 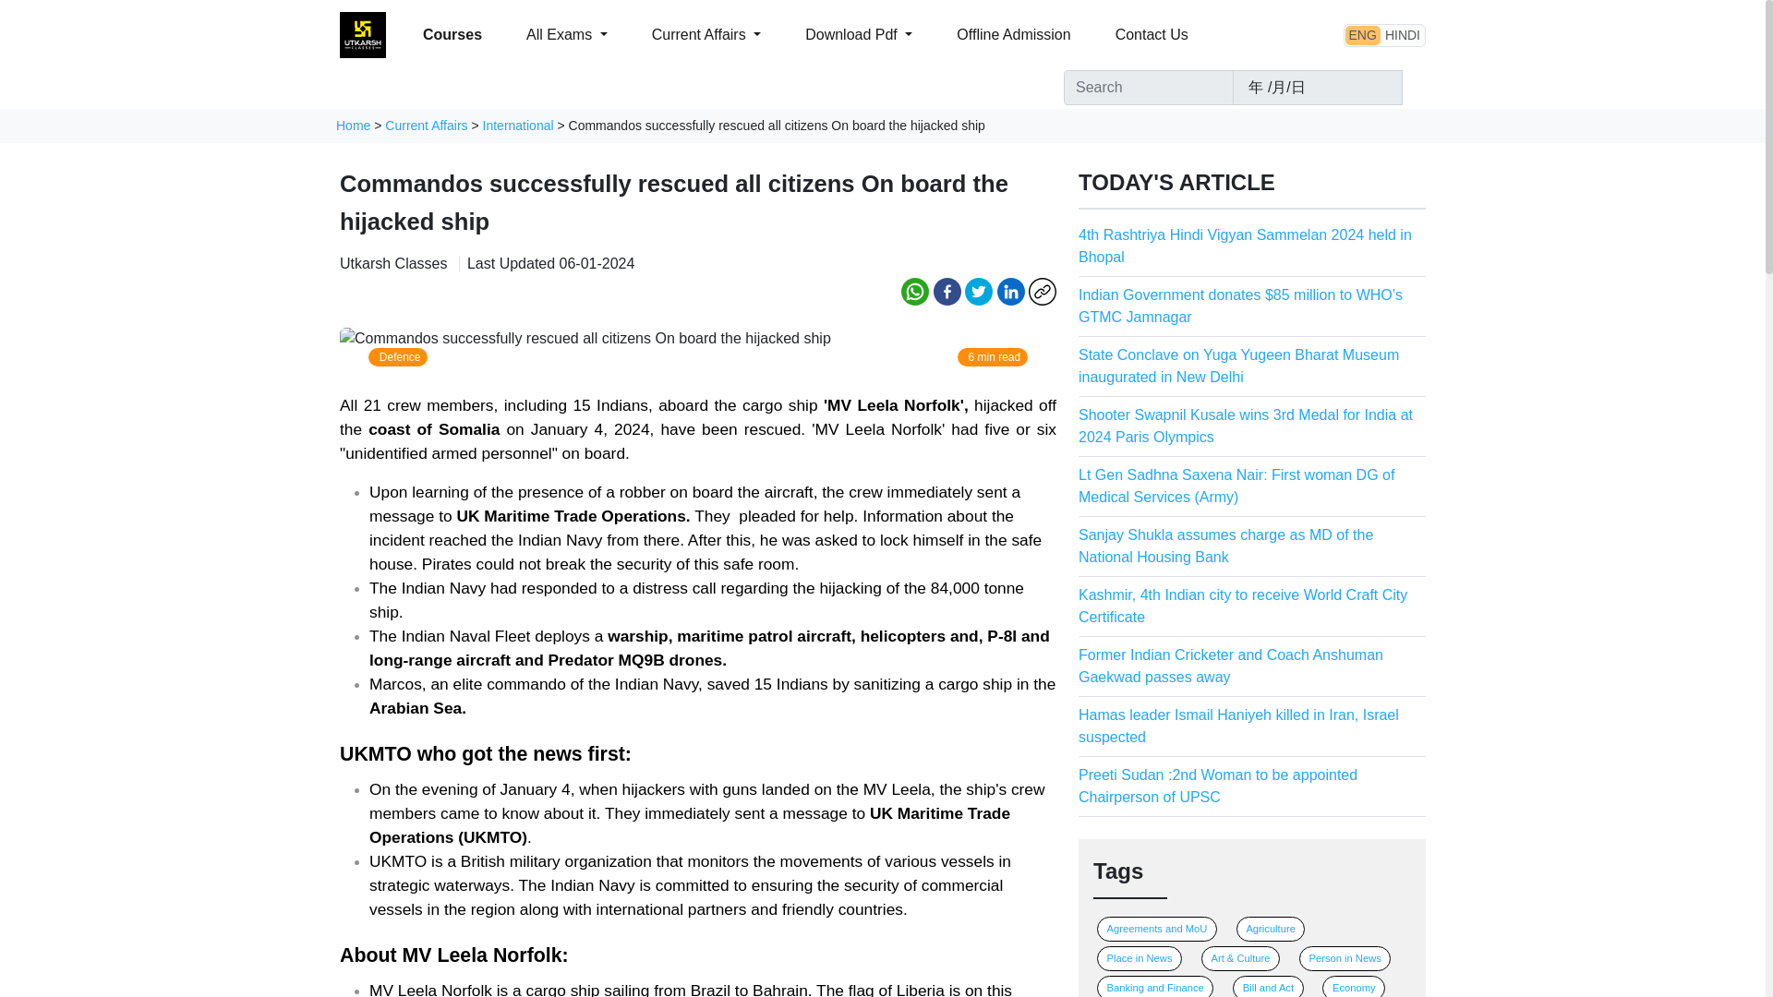 What do you see at coordinates (452, 35) in the screenshot?
I see `Courses` at bounding box center [452, 35].